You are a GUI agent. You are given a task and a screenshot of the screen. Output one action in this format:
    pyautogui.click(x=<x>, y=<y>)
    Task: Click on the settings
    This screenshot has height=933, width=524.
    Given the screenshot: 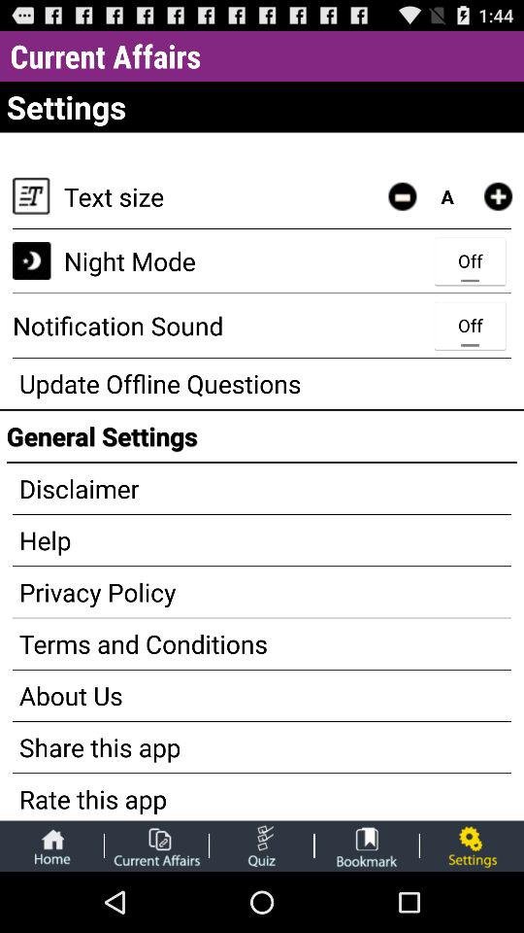 What is the action you would take?
    pyautogui.click(x=472, y=846)
    